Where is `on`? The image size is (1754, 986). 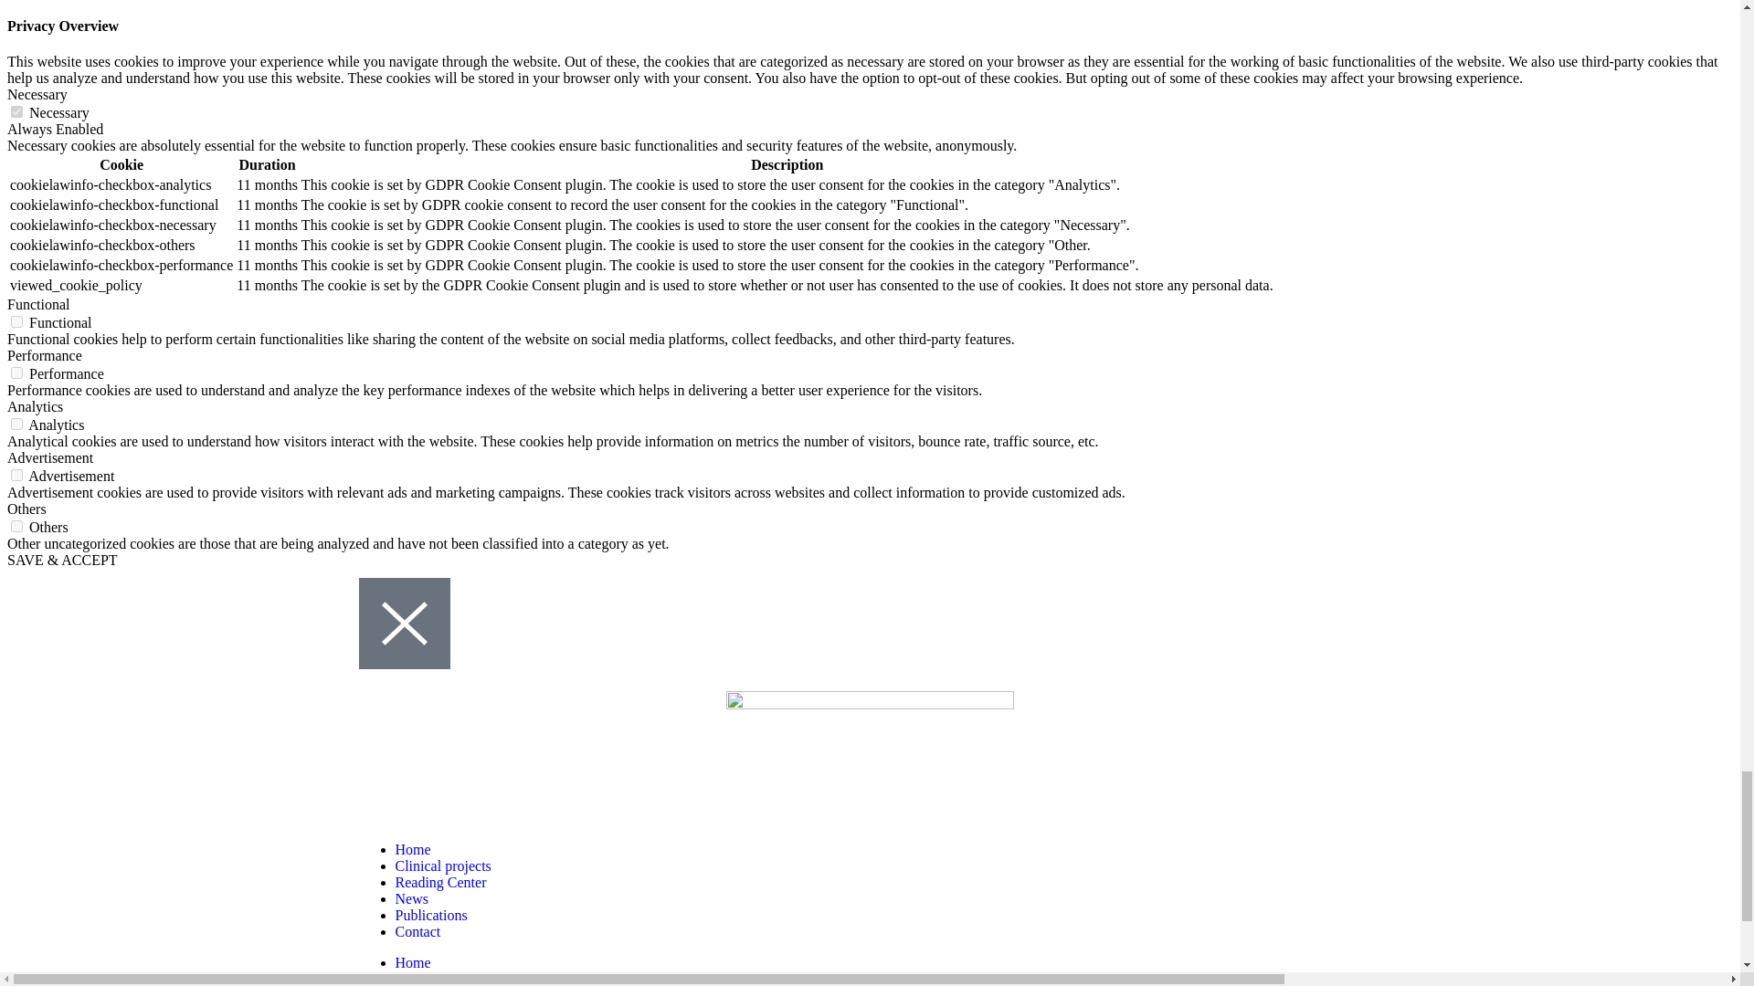
on is located at coordinates (16, 526).